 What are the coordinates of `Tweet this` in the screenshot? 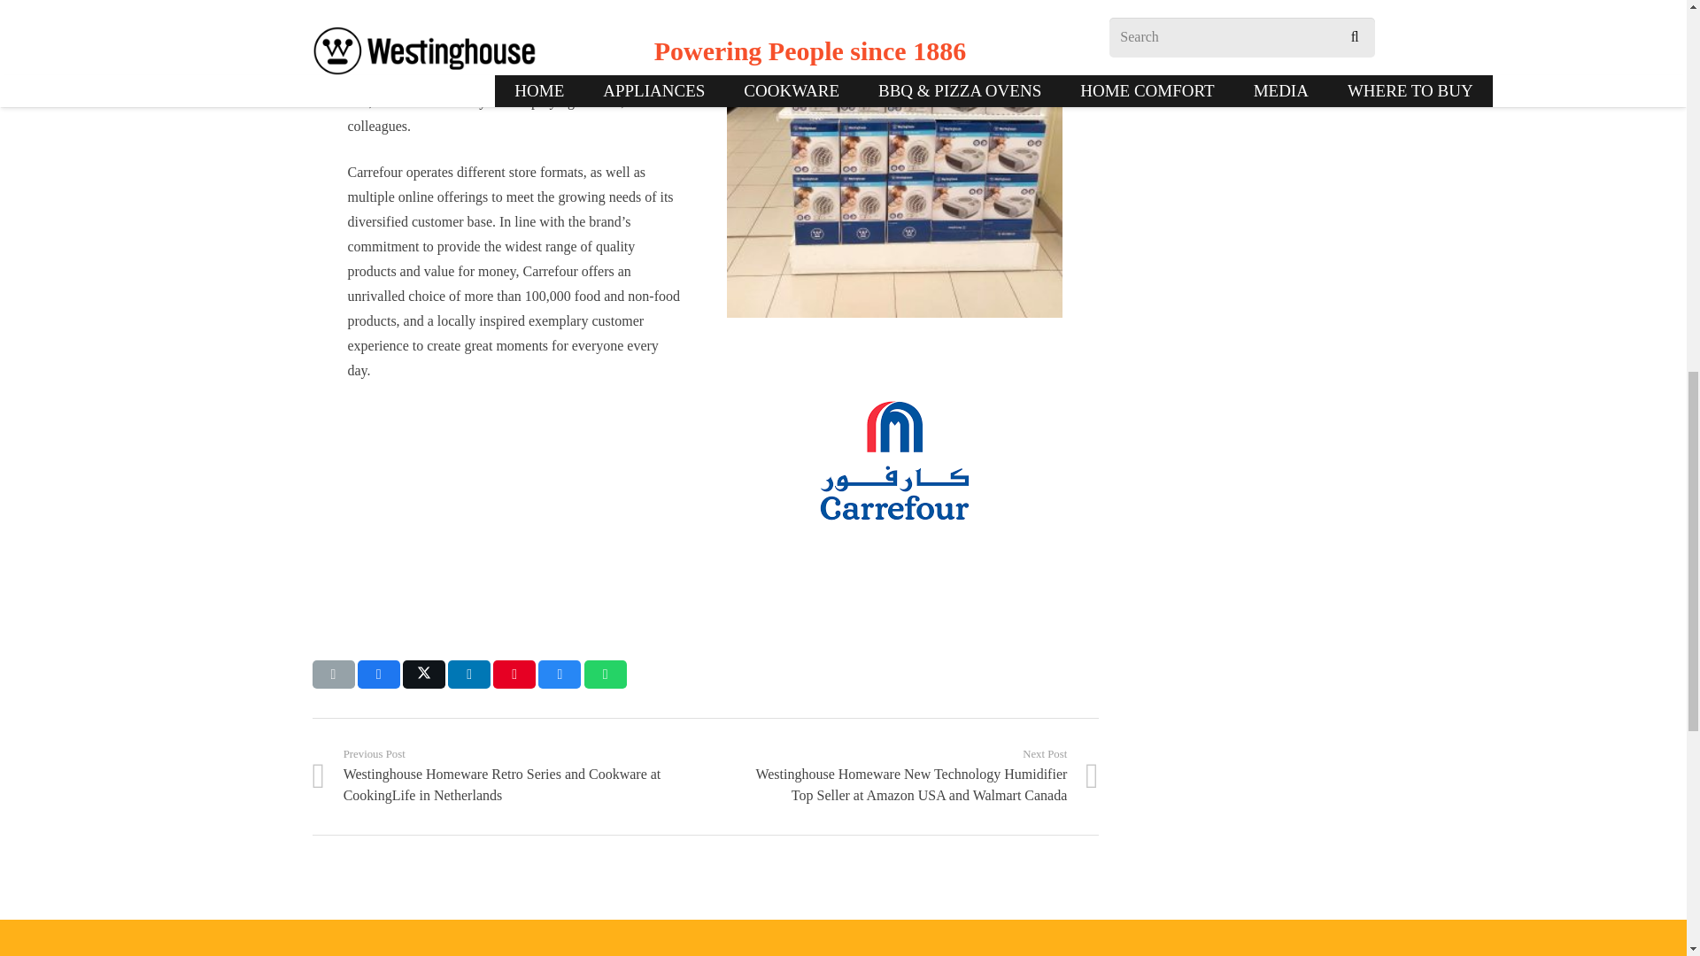 It's located at (424, 675).